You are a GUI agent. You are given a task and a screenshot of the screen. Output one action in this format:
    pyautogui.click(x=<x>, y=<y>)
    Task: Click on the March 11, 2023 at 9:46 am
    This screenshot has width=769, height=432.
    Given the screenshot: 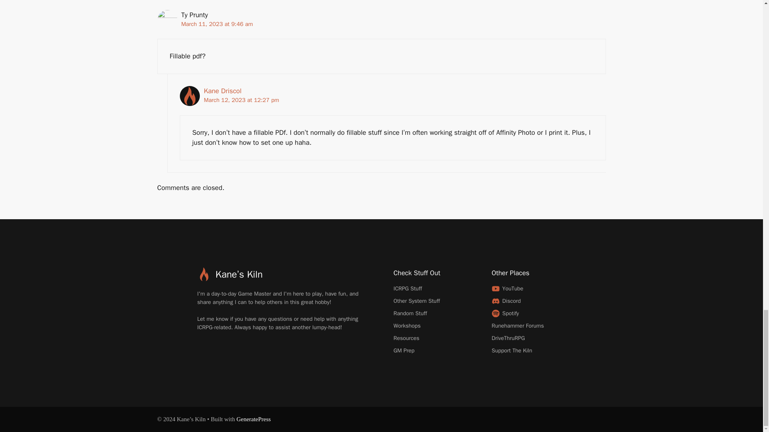 What is the action you would take?
    pyautogui.click(x=217, y=24)
    